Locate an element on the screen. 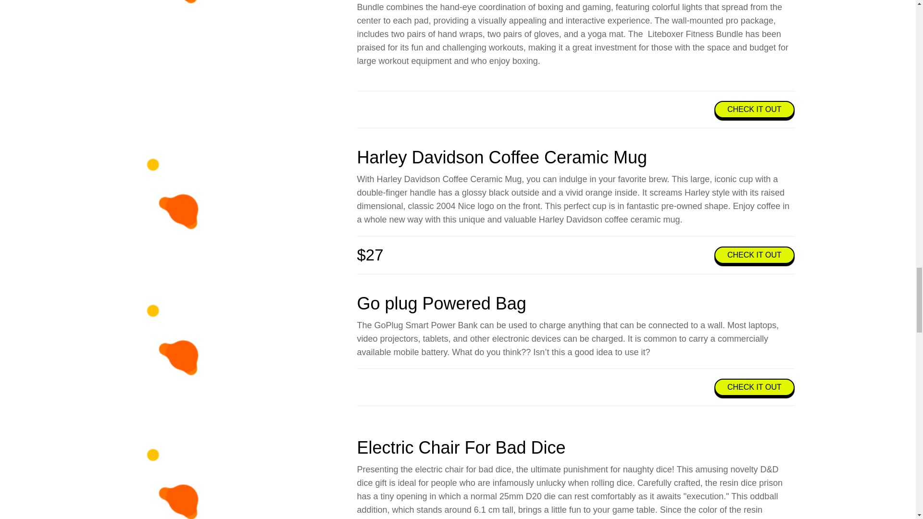 The image size is (923, 519). Go plug Powered Bag is located at coordinates (183, 355).